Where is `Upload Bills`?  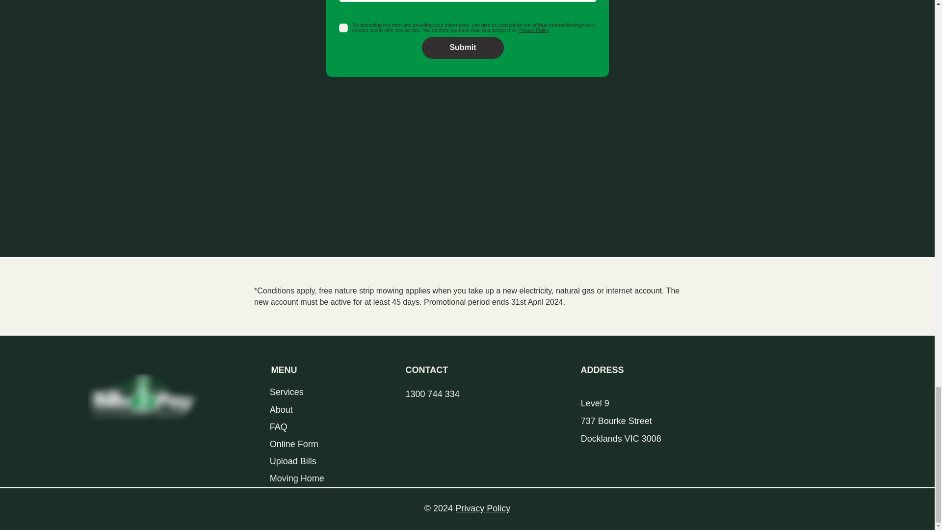
Upload Bills is located at coordinates (321, 461).